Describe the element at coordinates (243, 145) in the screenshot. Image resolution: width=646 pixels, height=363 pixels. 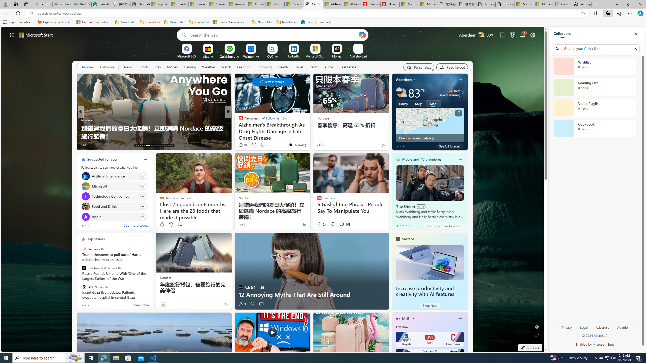
I see `66 Like` at that location.